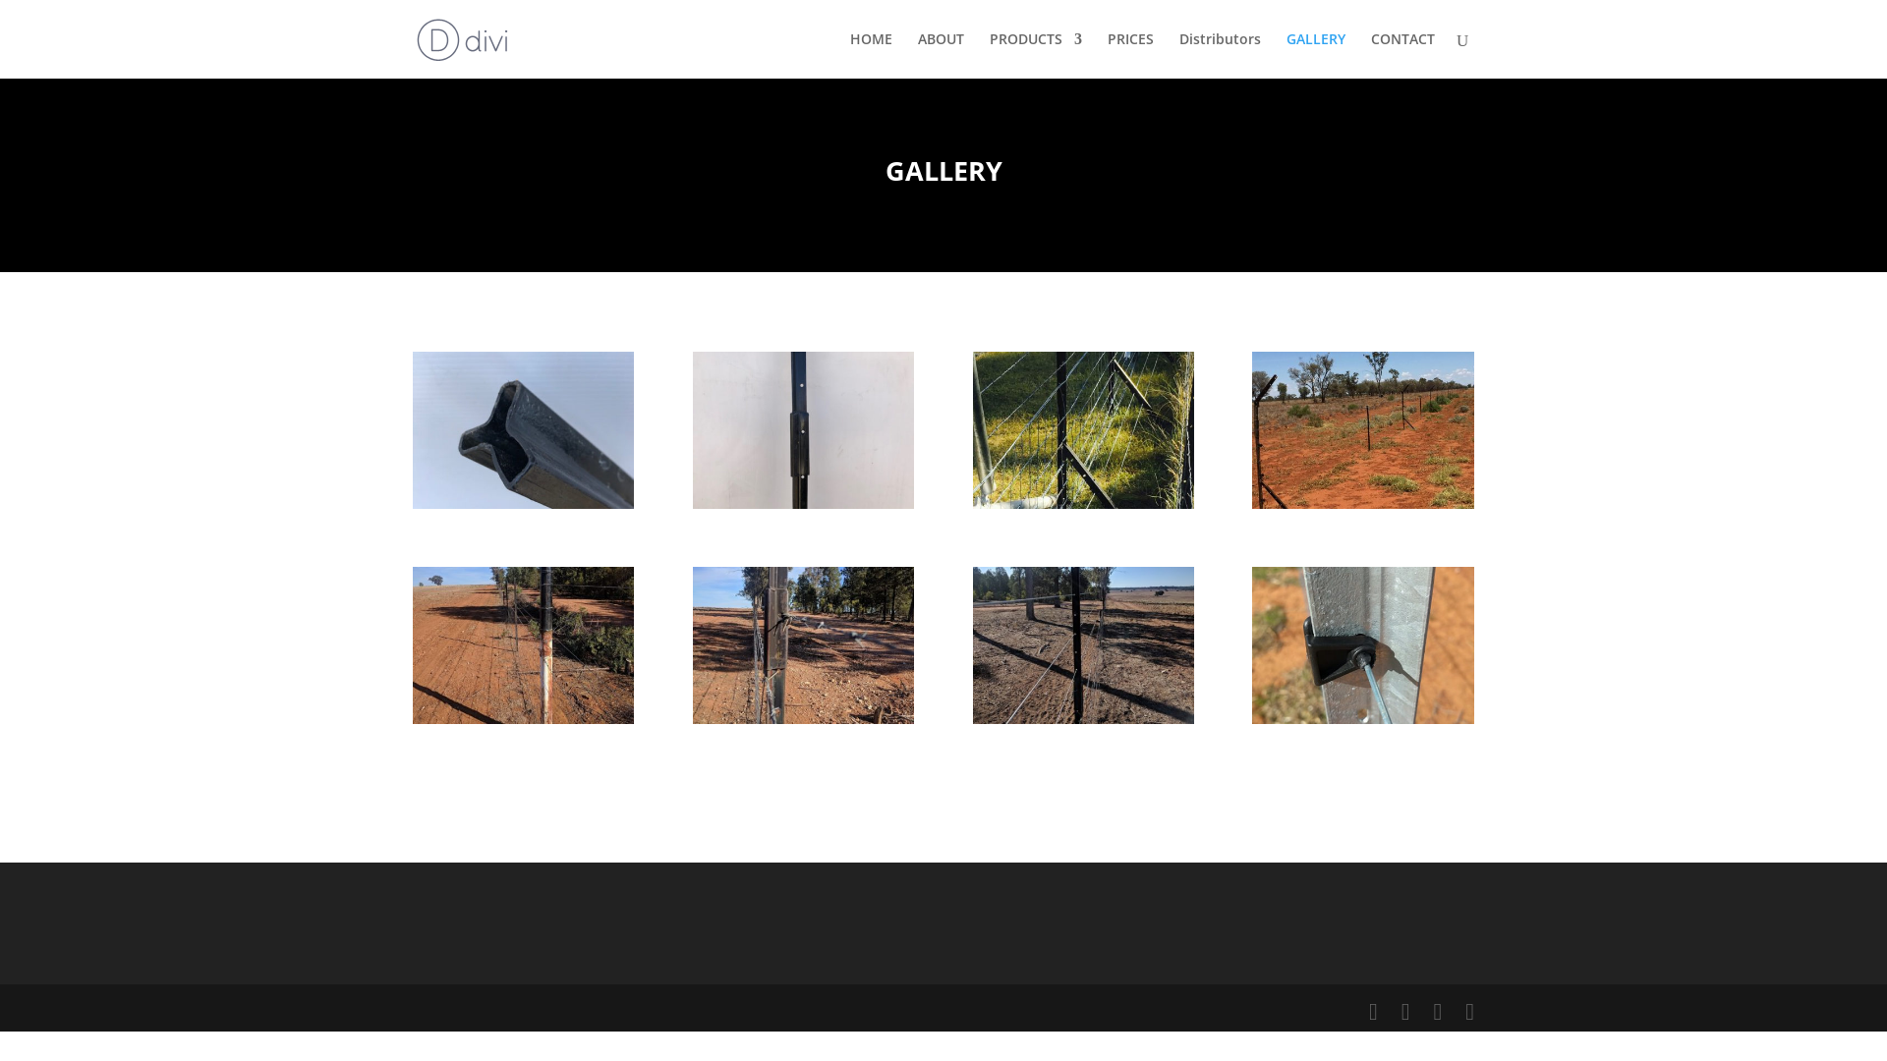 The image size is (1887, 1061). I want to click on PRICES, so click(1130, 55).